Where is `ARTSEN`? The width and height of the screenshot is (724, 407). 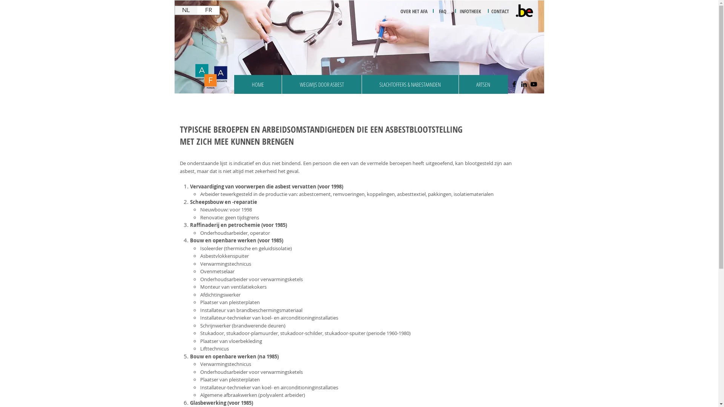
ARTSEN is located at coordinates (483, 84).